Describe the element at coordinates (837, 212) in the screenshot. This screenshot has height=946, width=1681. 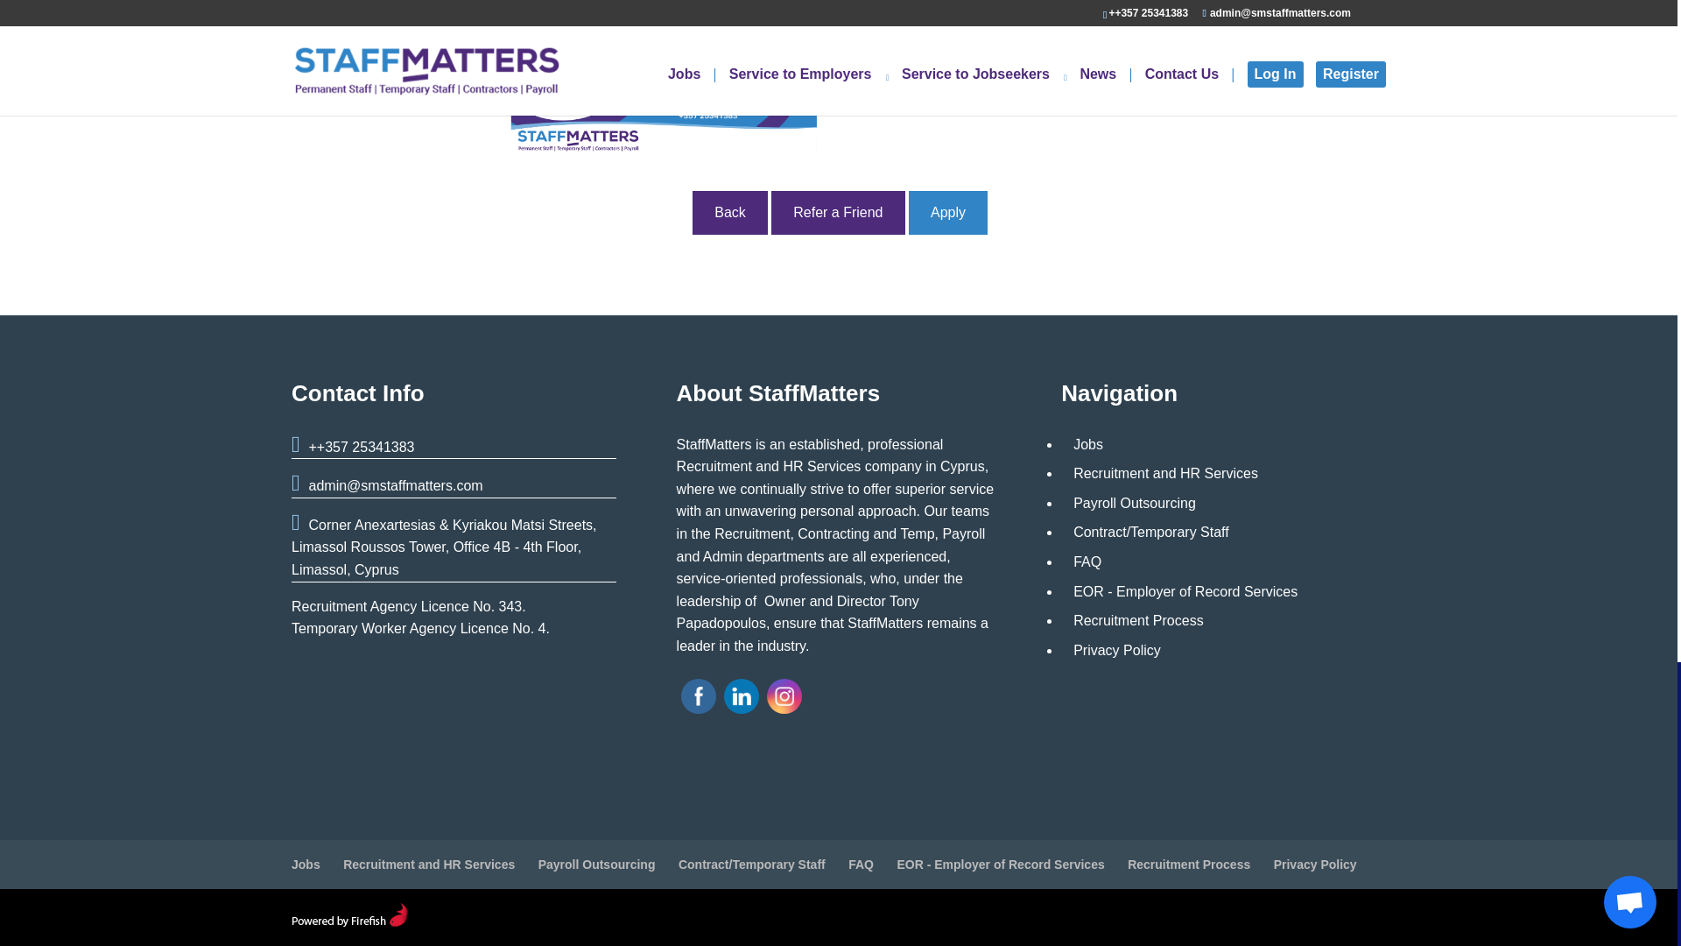
I see `Refer a Friend` at that location.